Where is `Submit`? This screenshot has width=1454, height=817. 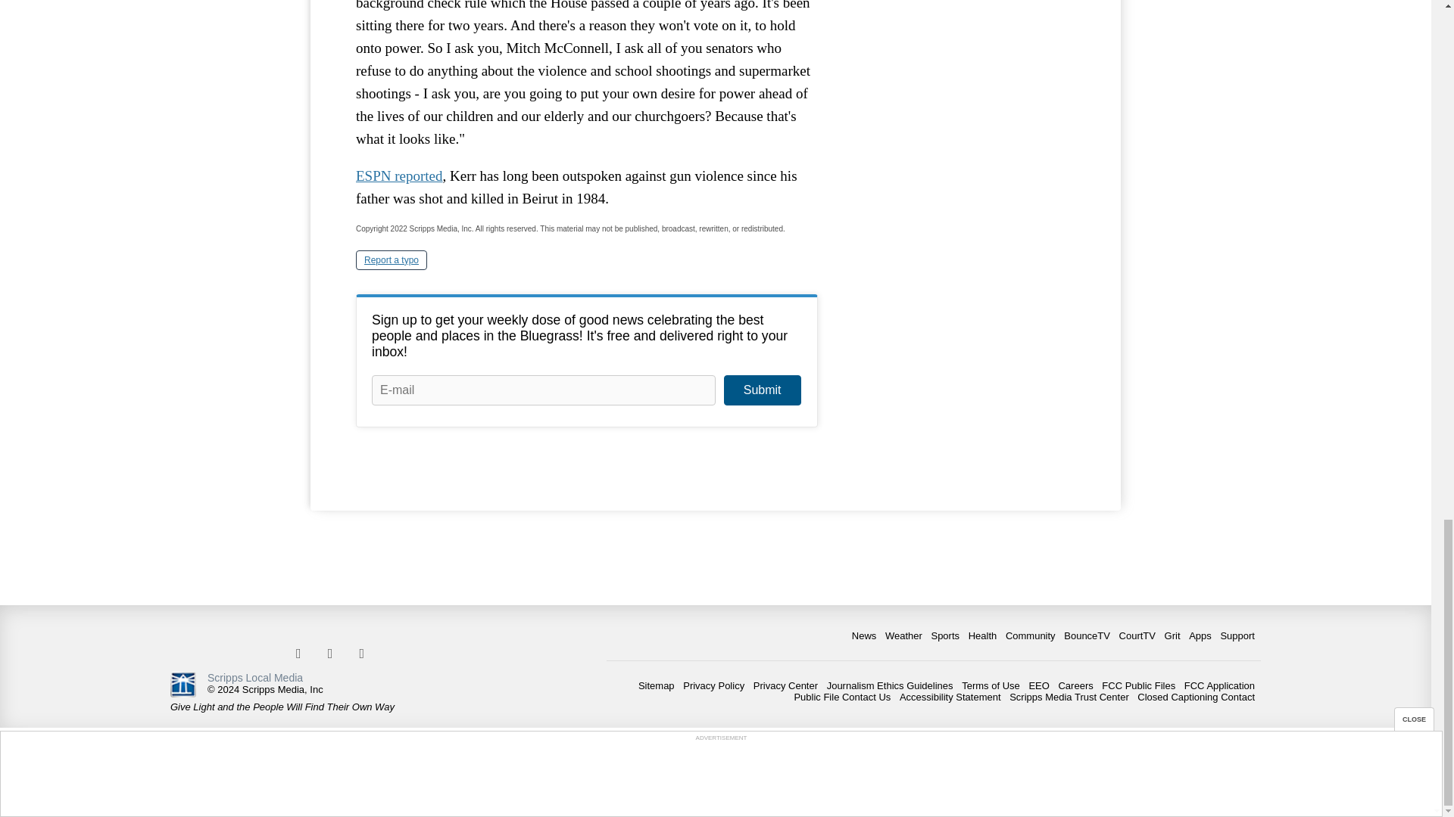 Submit is located at coordinates (762, 390).